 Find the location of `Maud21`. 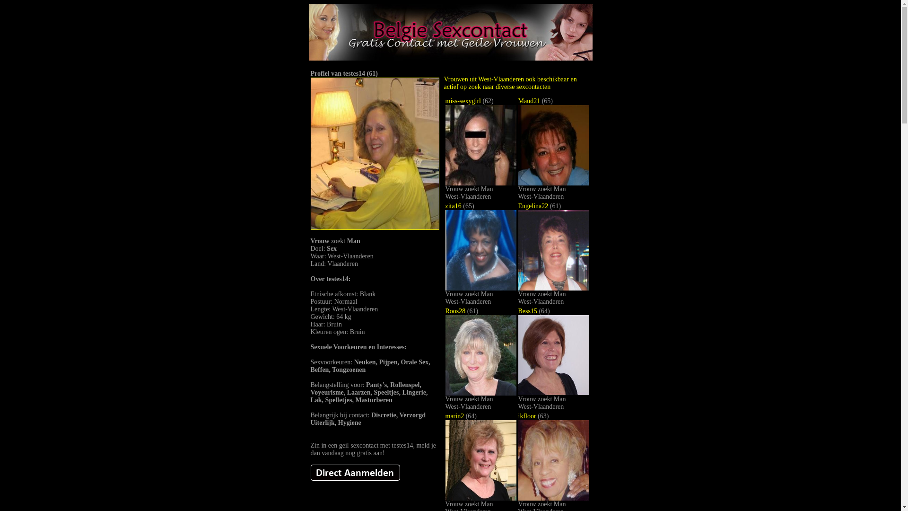

Maud21 is located at coordinates (530, 101).